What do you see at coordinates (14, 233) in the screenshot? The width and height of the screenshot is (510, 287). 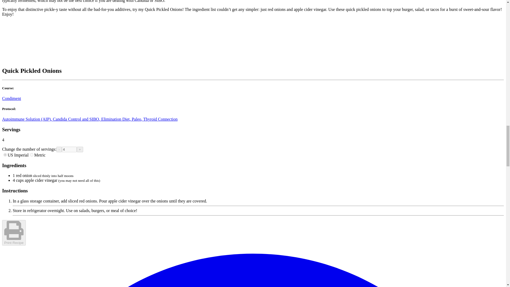 I see `Print Recipe` at bounding box center [14, 233].